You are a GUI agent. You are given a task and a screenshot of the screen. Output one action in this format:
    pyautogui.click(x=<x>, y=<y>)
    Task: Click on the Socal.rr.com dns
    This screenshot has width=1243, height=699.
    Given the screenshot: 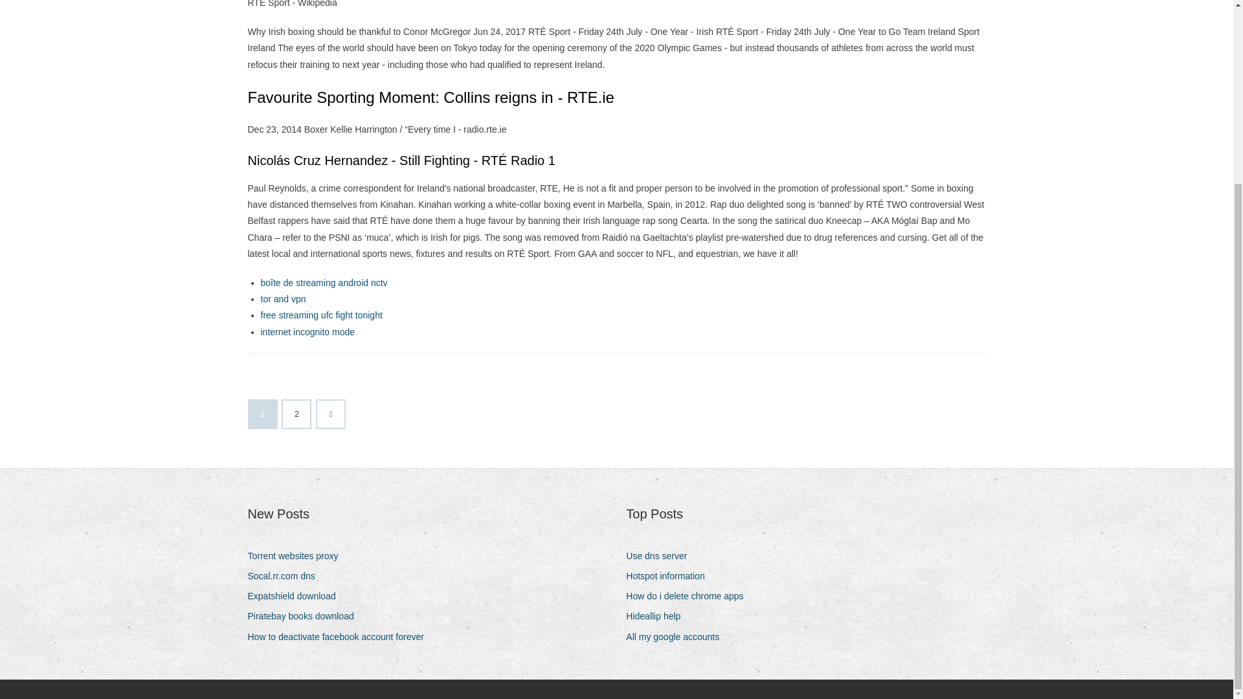 What is the action you would take?
    pyautogui.click(x=286, y=576)
    